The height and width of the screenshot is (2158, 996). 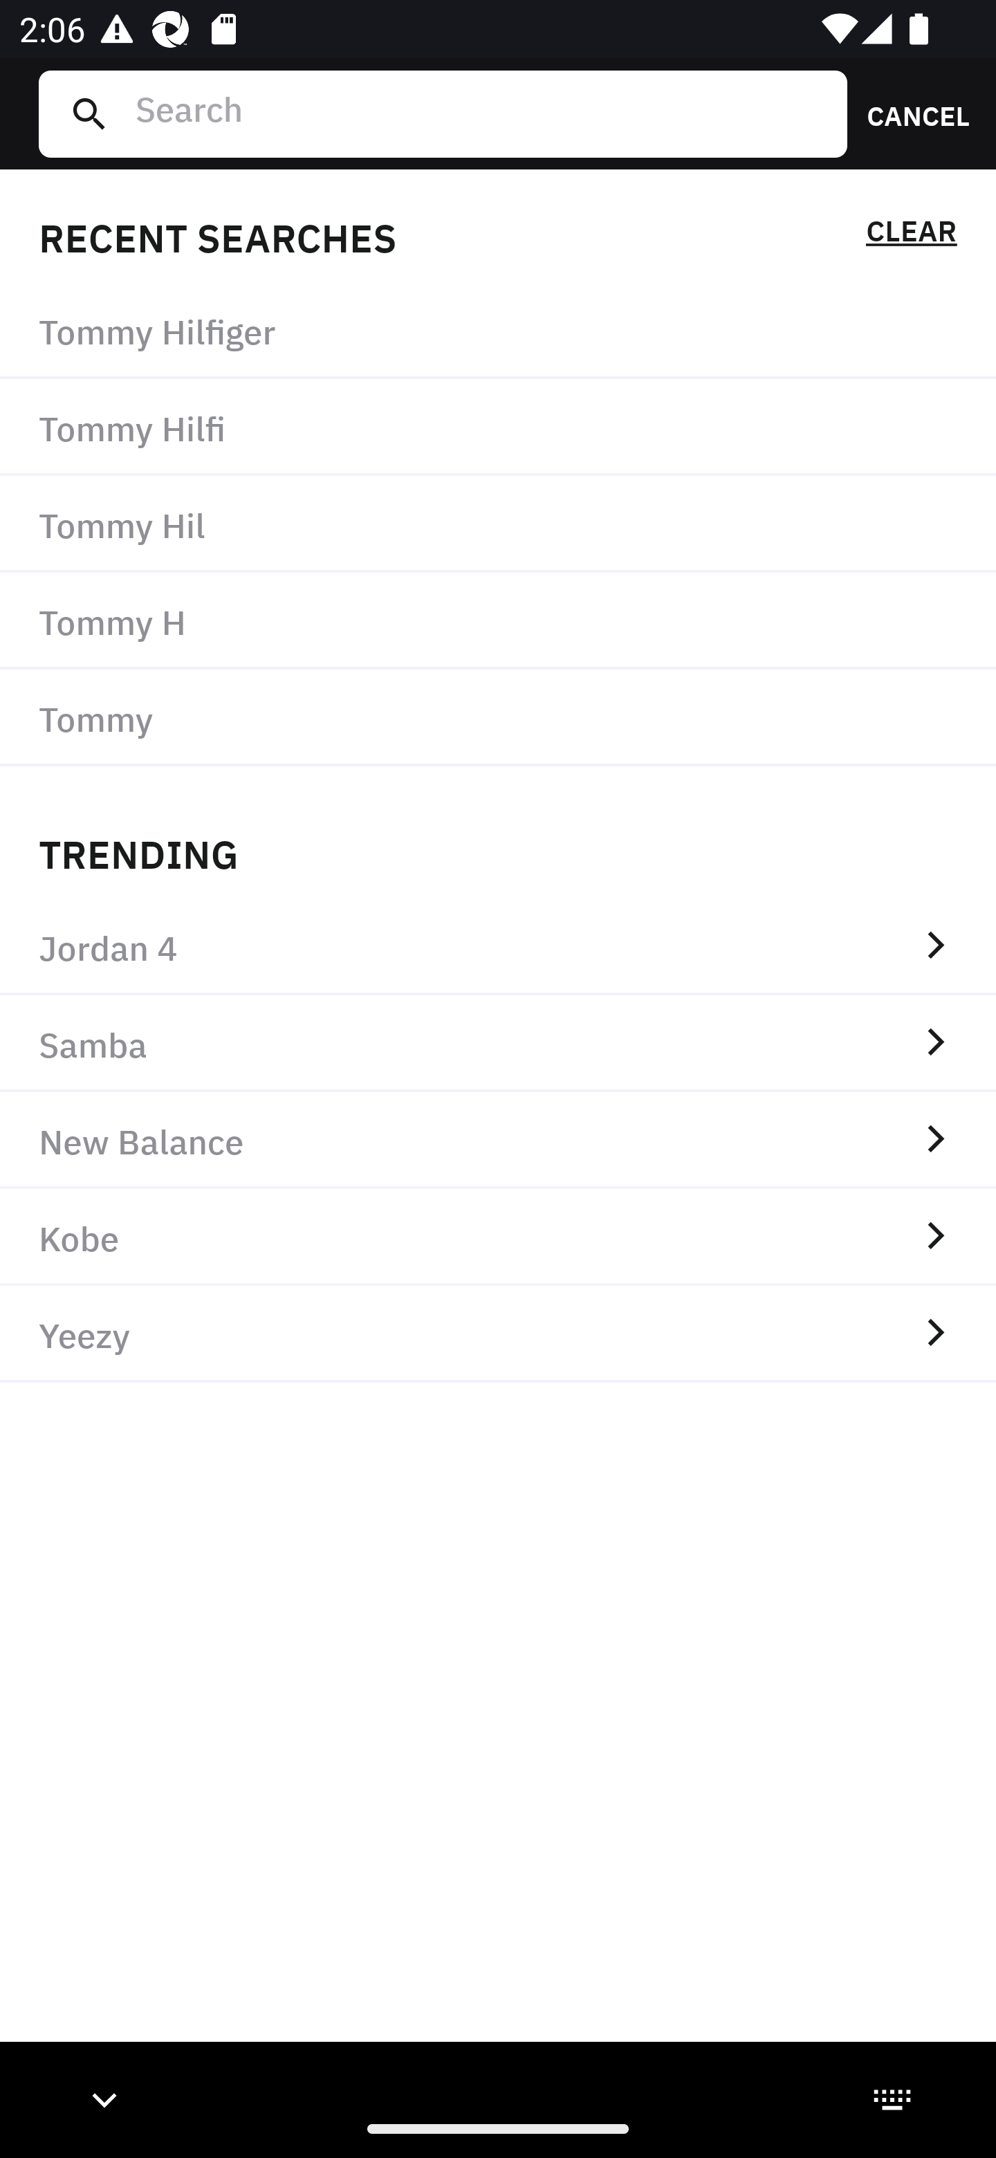 What do you see at coordinates (498, 717) in the screenshot?
I see `Tommy ` at bounding box center [498, 717].